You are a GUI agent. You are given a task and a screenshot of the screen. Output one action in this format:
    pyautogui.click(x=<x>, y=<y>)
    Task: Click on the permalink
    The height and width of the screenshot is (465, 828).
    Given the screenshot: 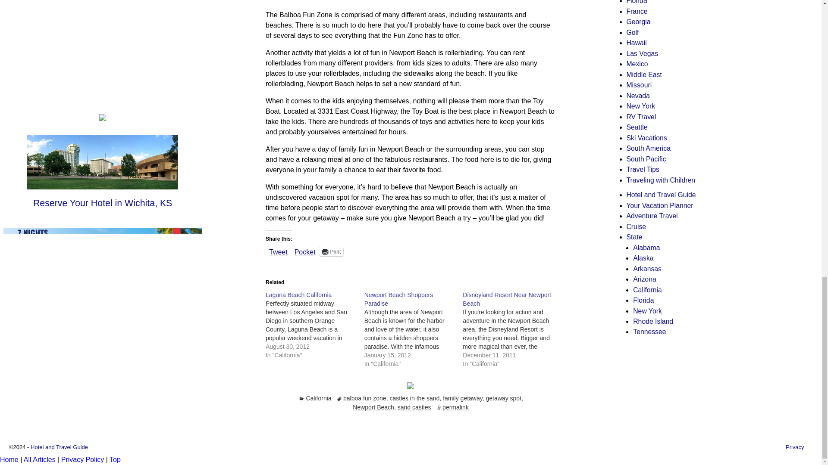 What is the action you would take?
    pyautogui.click(x=455, y=407)
    